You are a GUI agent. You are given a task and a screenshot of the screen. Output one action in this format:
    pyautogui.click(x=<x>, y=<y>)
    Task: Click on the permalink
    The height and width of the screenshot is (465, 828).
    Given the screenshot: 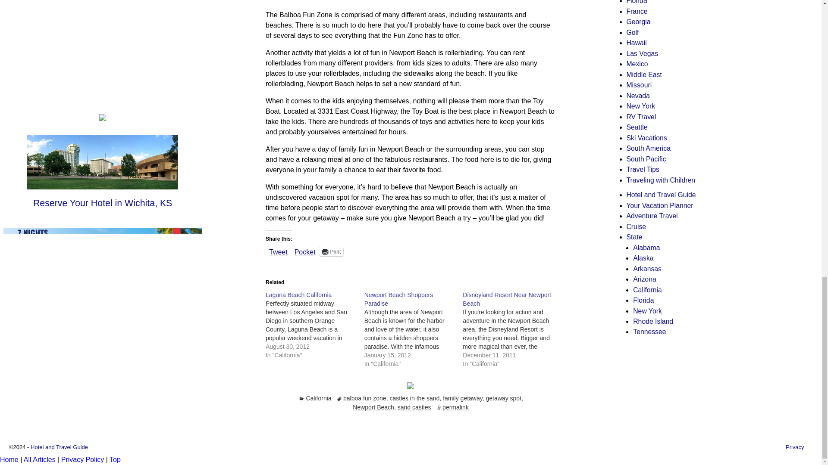 What is the action you would take?
    pyautogui.click(x=455, y=407)
    